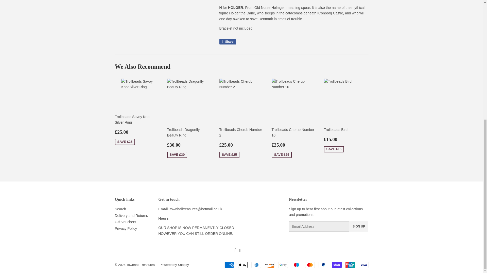 This screenshot has width=487, height=273. I want to click on Apple Pay, so click(242, 265).